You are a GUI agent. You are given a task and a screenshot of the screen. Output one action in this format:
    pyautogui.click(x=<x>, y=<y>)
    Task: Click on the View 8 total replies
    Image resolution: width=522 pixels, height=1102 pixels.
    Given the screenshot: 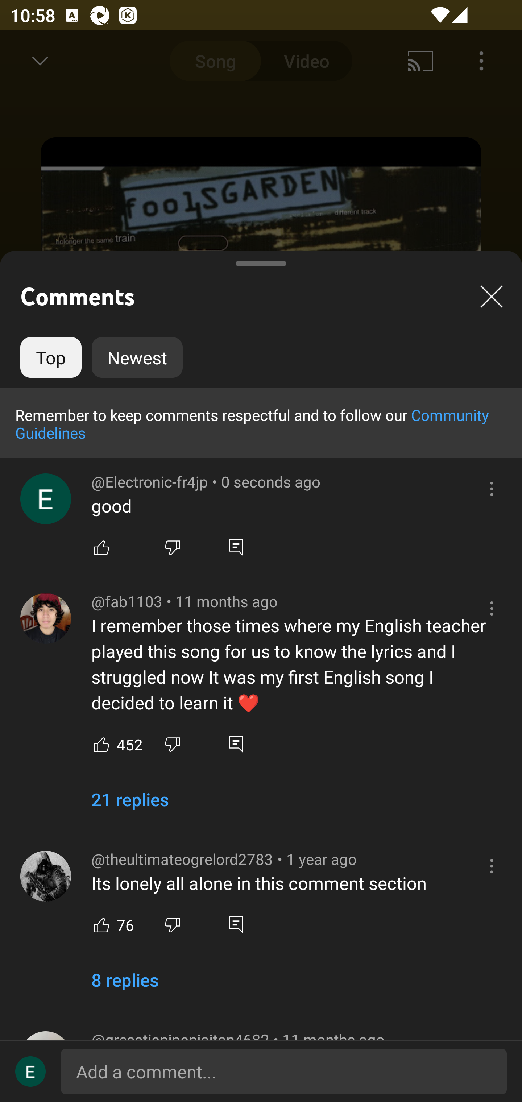 What is the action you would take?
    pyautogui.click(x=125, y=985)
    